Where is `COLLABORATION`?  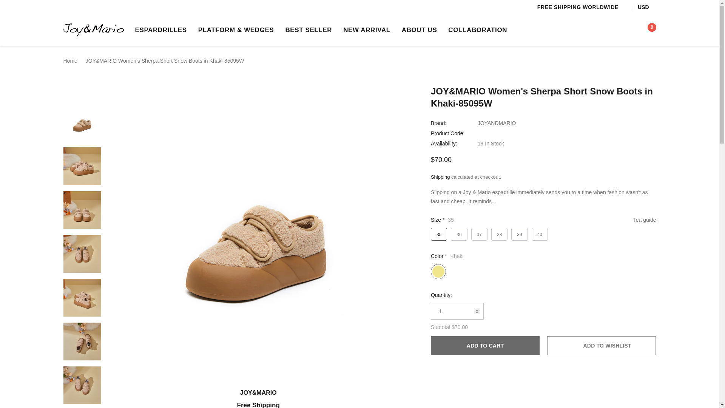 COLLABORATION is located at coordinates (477, 30).